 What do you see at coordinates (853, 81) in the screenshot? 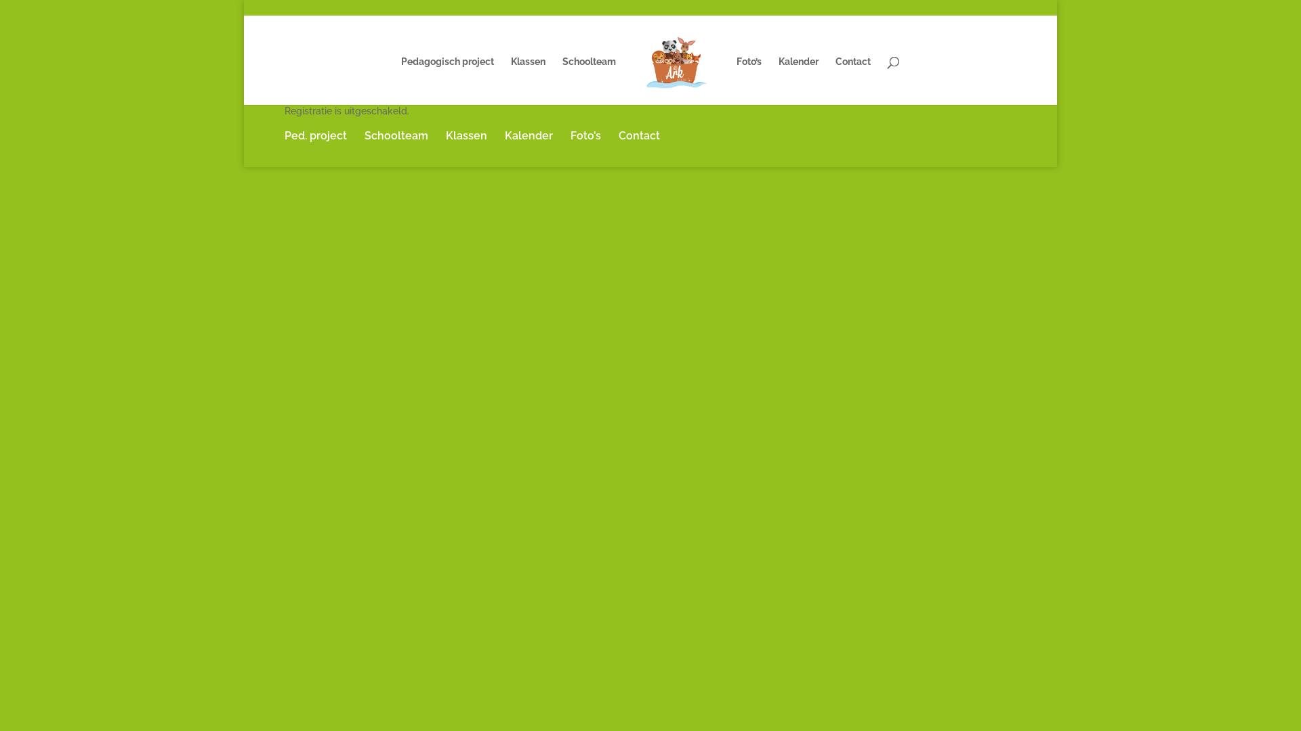
I see `Contact` at bounding box center [853, 81].